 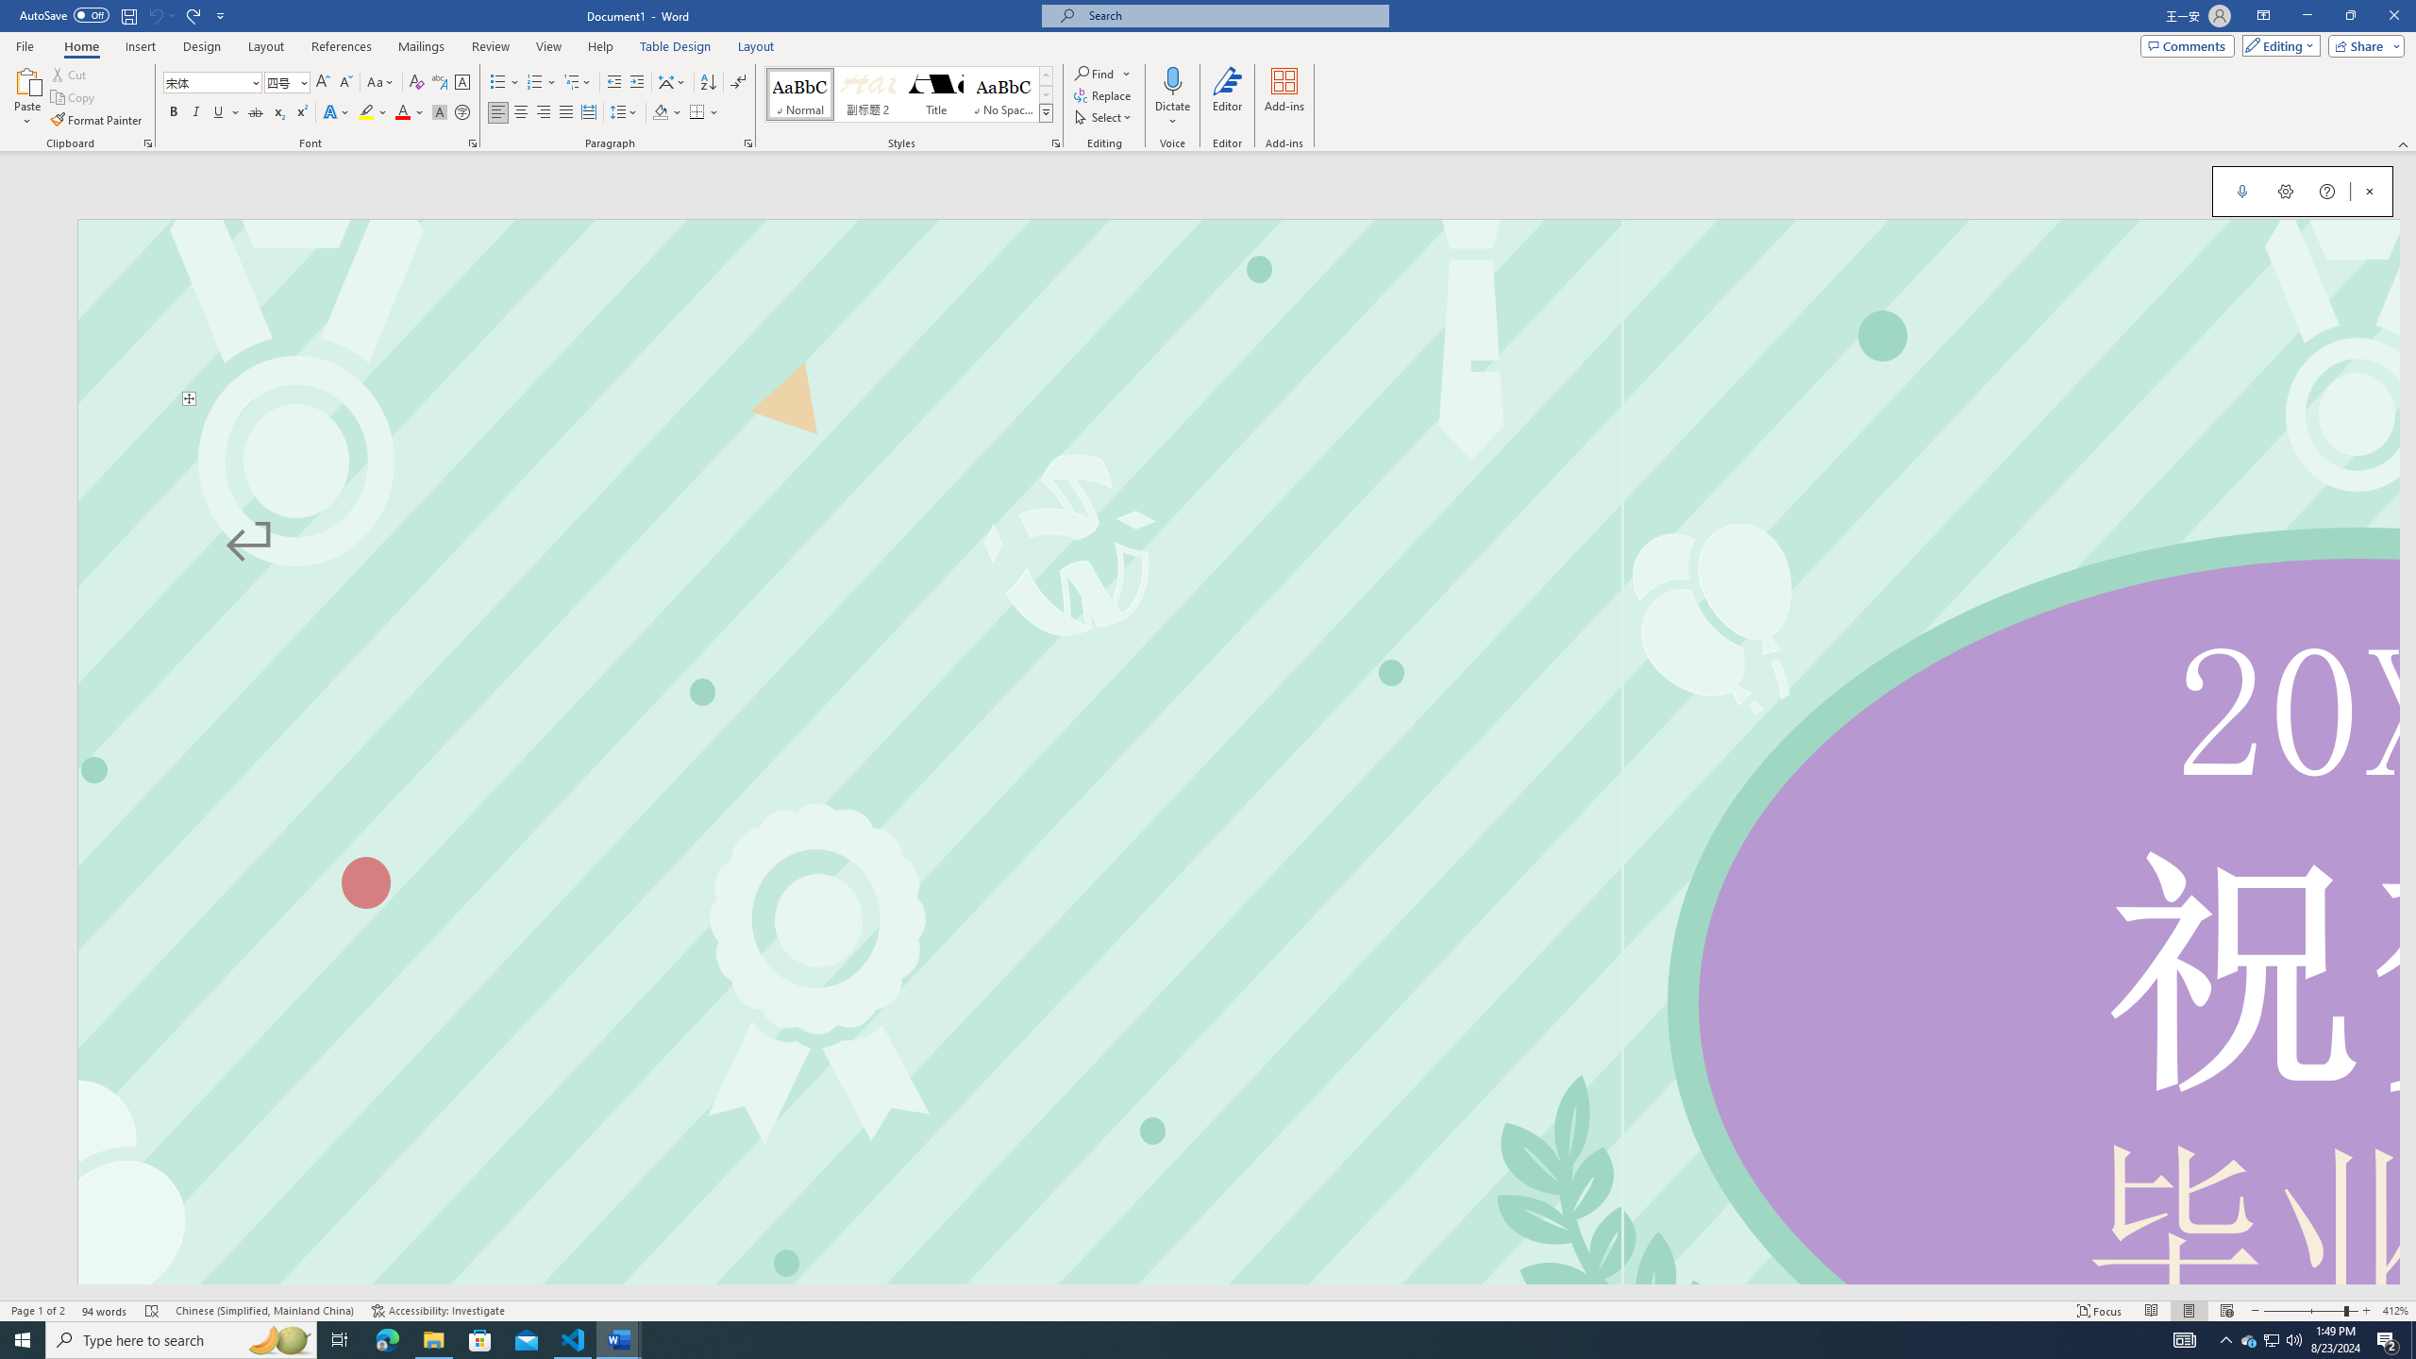 What do you see at coordinates (417, 83) in the screenshot?
I see `Clear Formatting` at bounding box center [417, 83].